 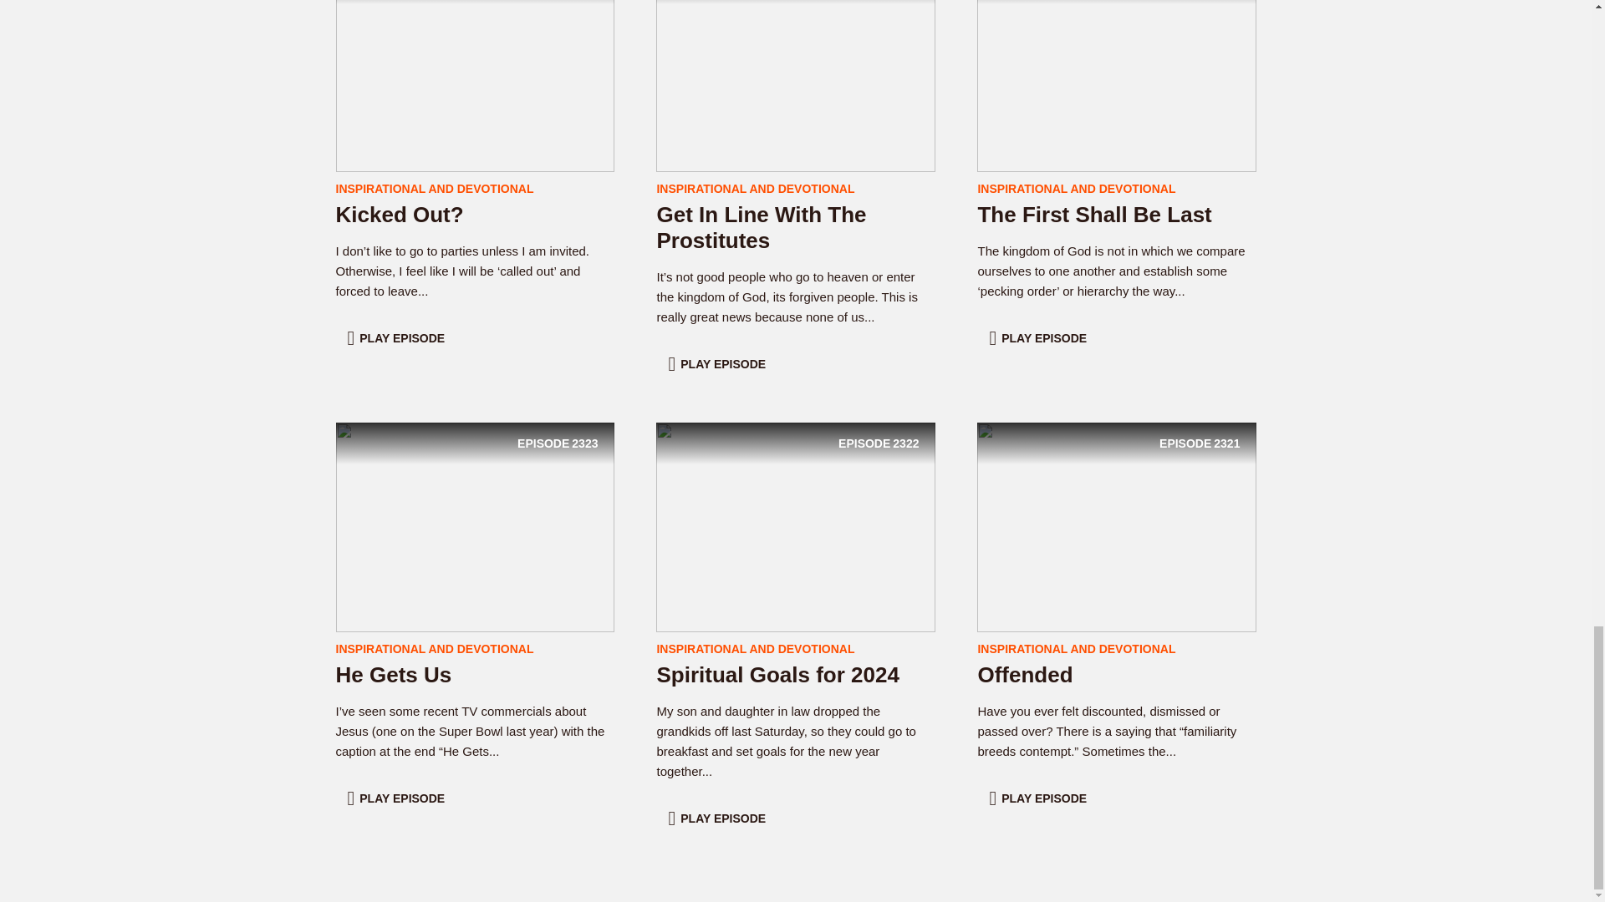 I want to click on INSPIRATIONAL AND DEVOTIONAL, so click(x=796, y=66).